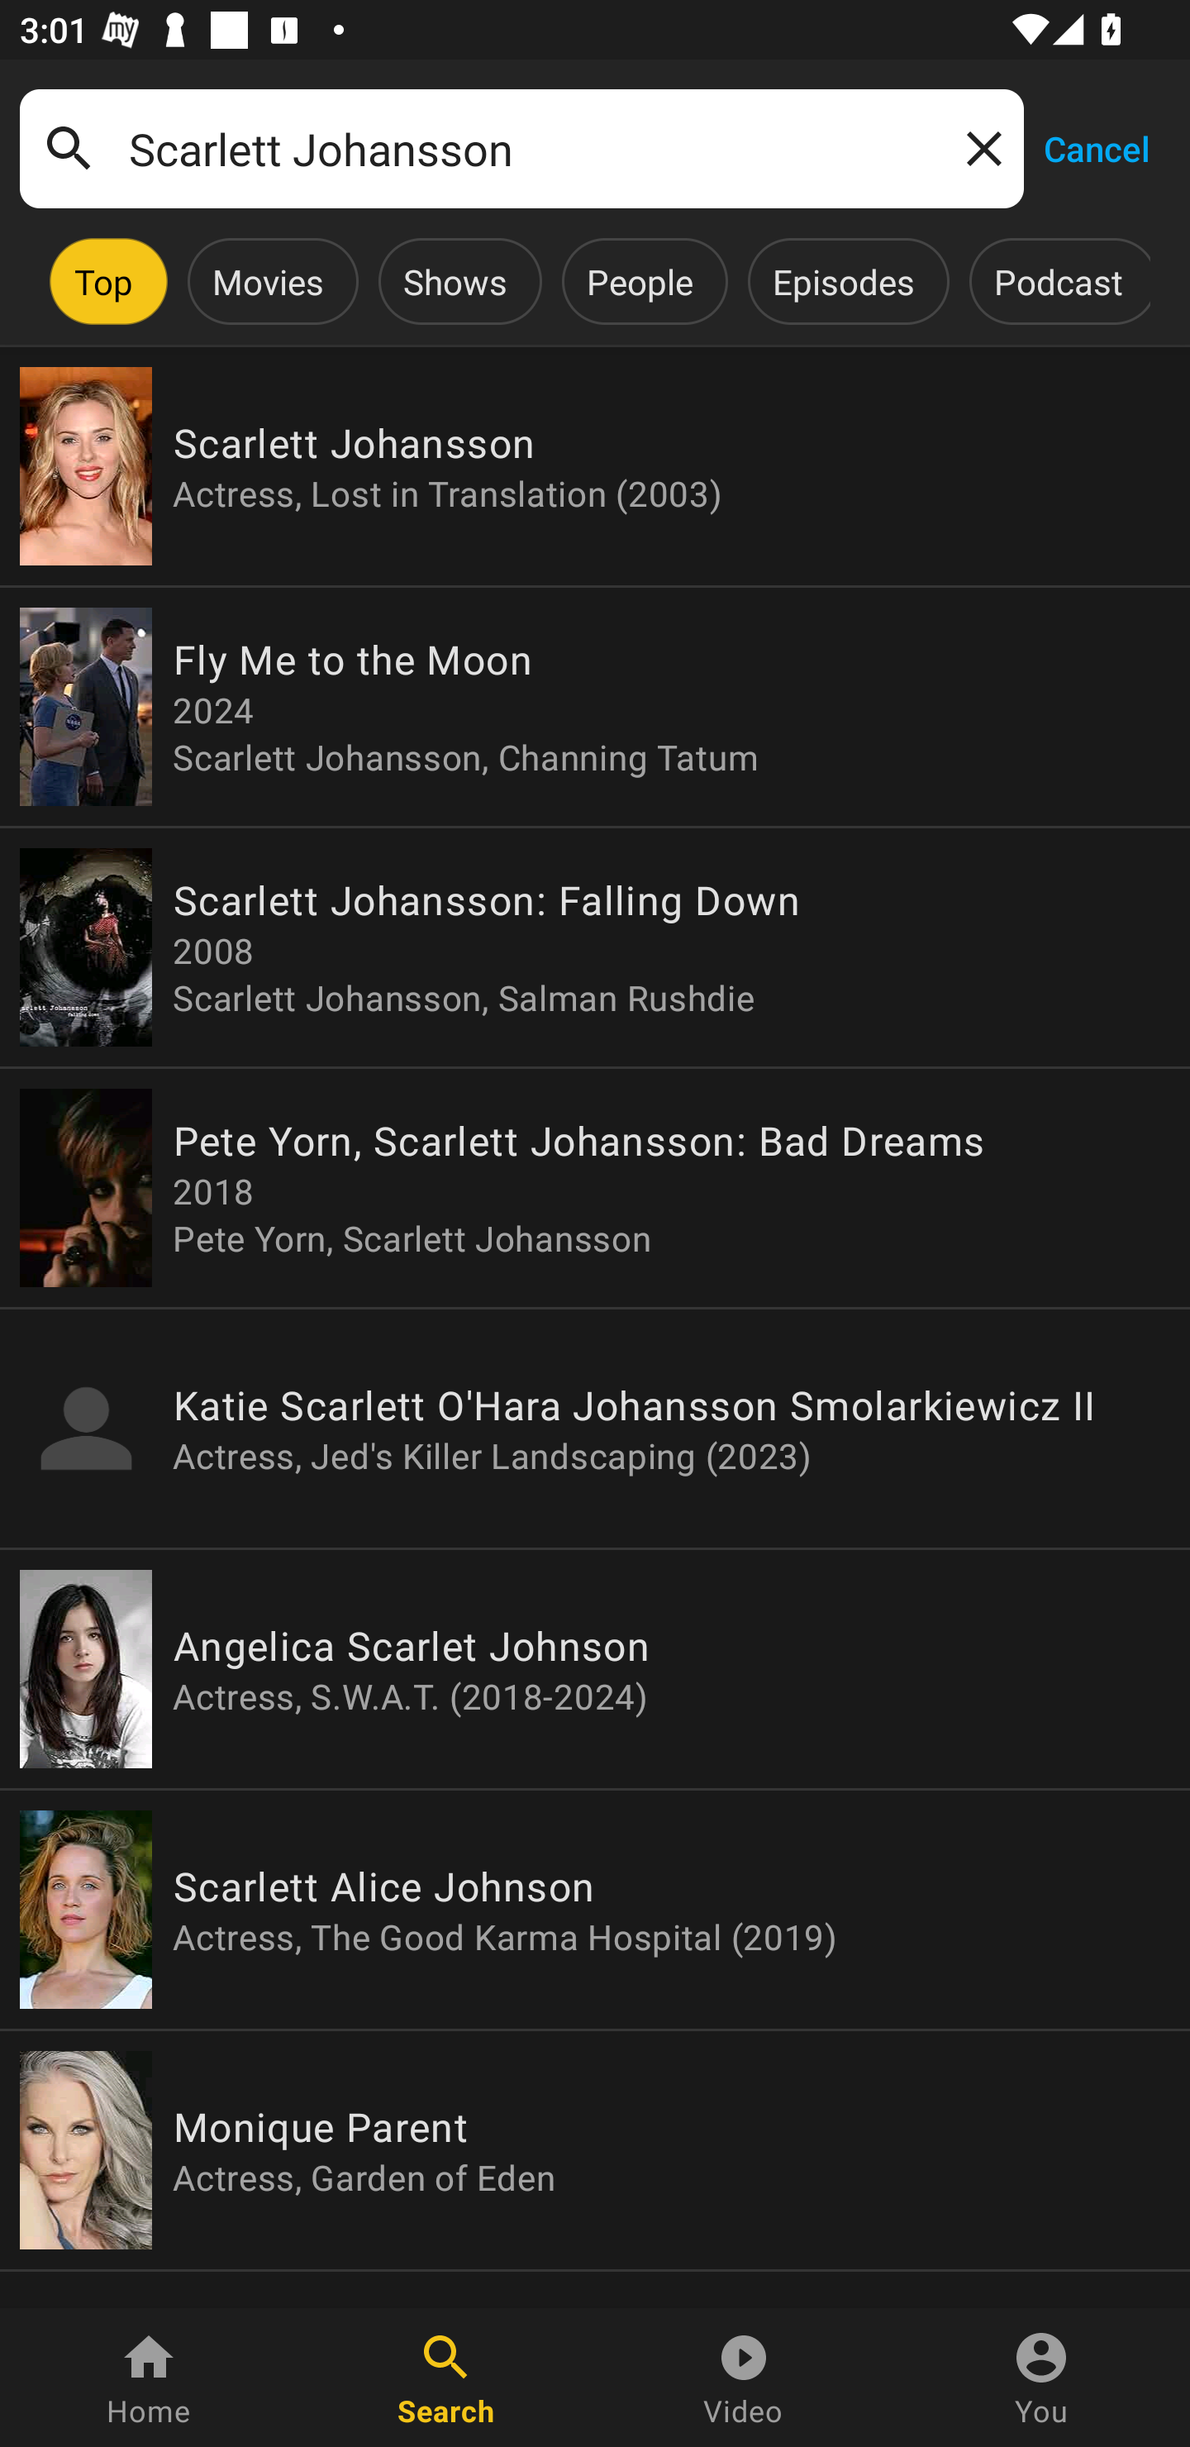 The width and height of the screenshot is (1190, 2447). Describe the element at coordinates (103, 281) in the screenshot. I see `Top` at that location.